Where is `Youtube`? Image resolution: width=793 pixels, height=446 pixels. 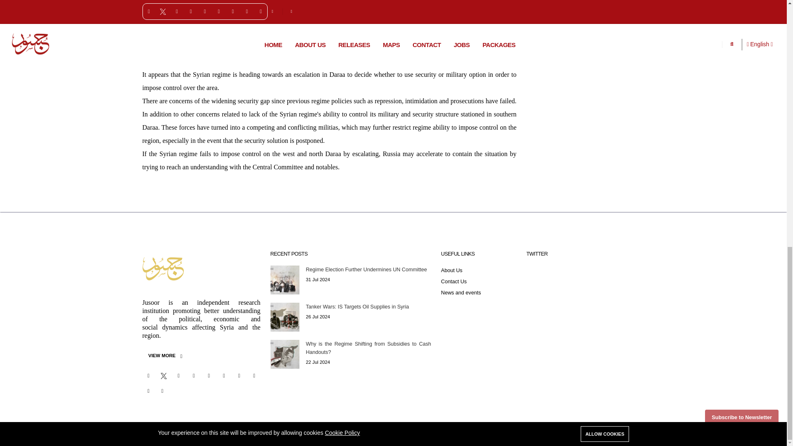 Youtube is located at coordinates (193, 376).